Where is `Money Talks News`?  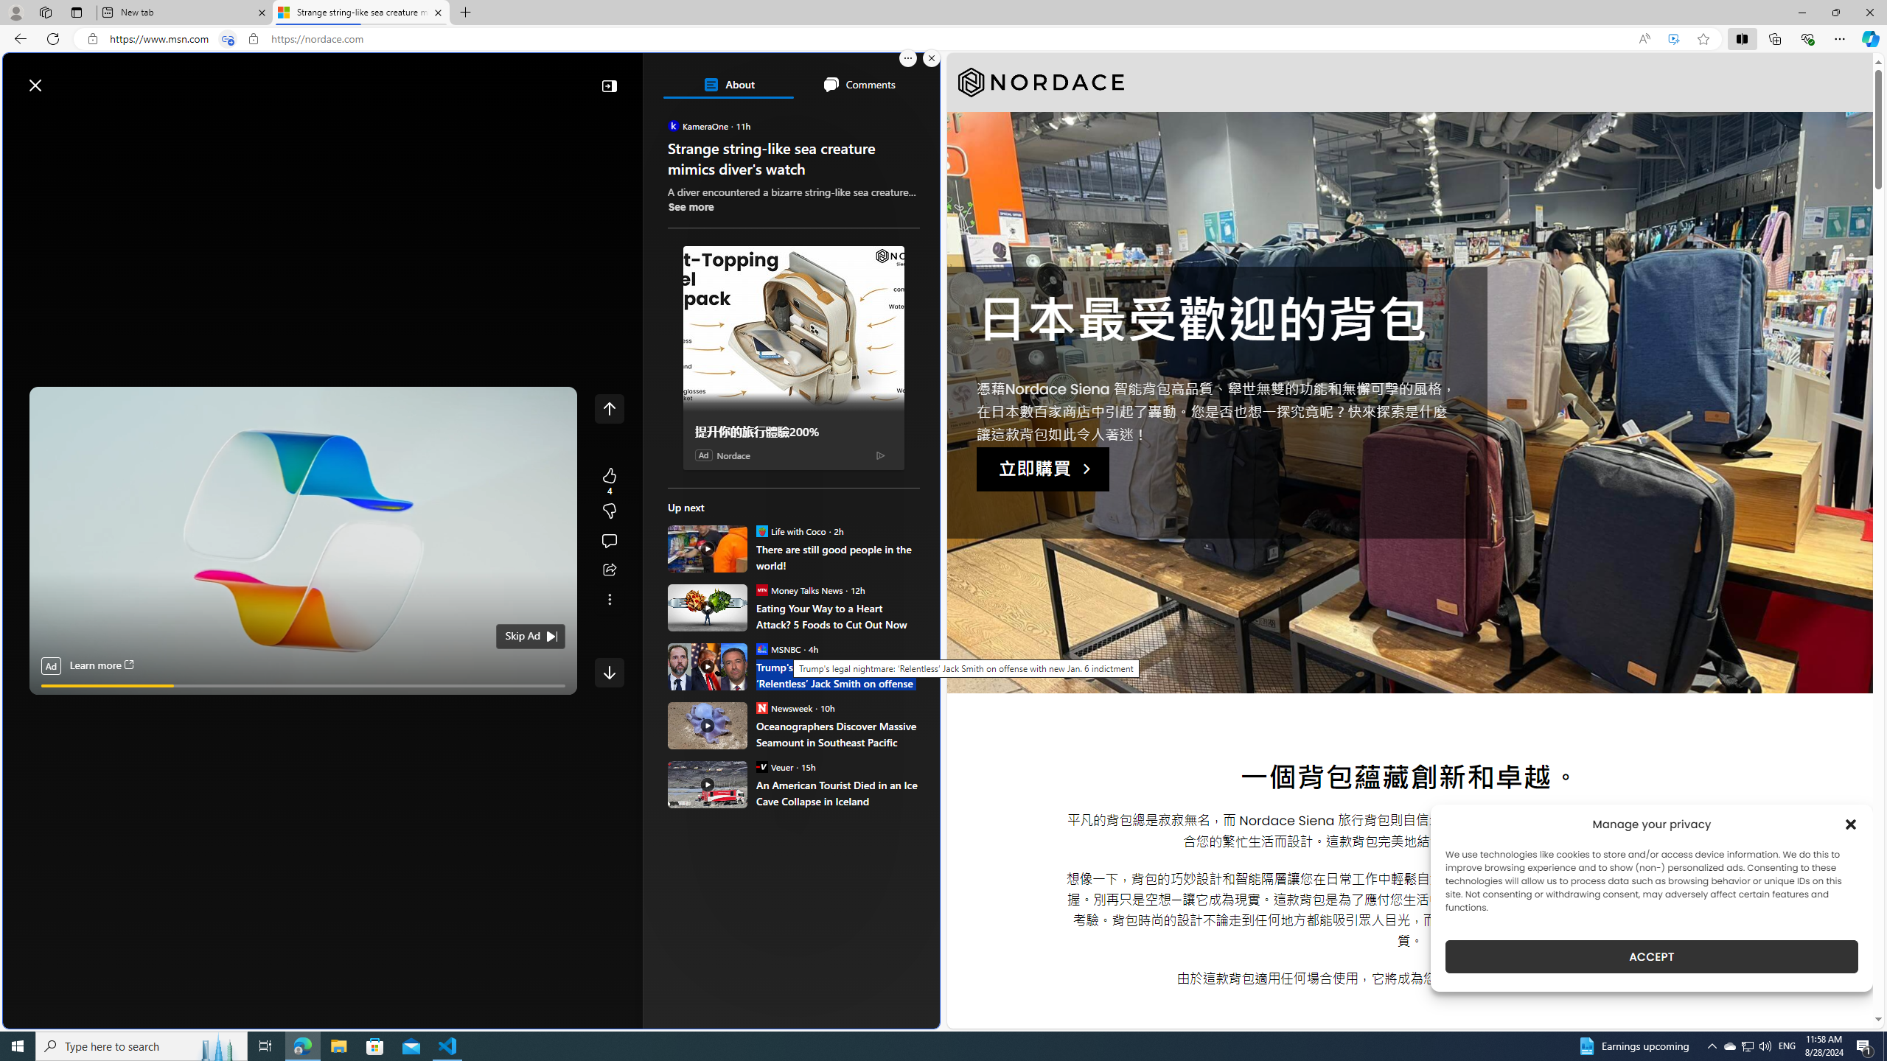 Money Talks News is located at coordinates (761, 589).